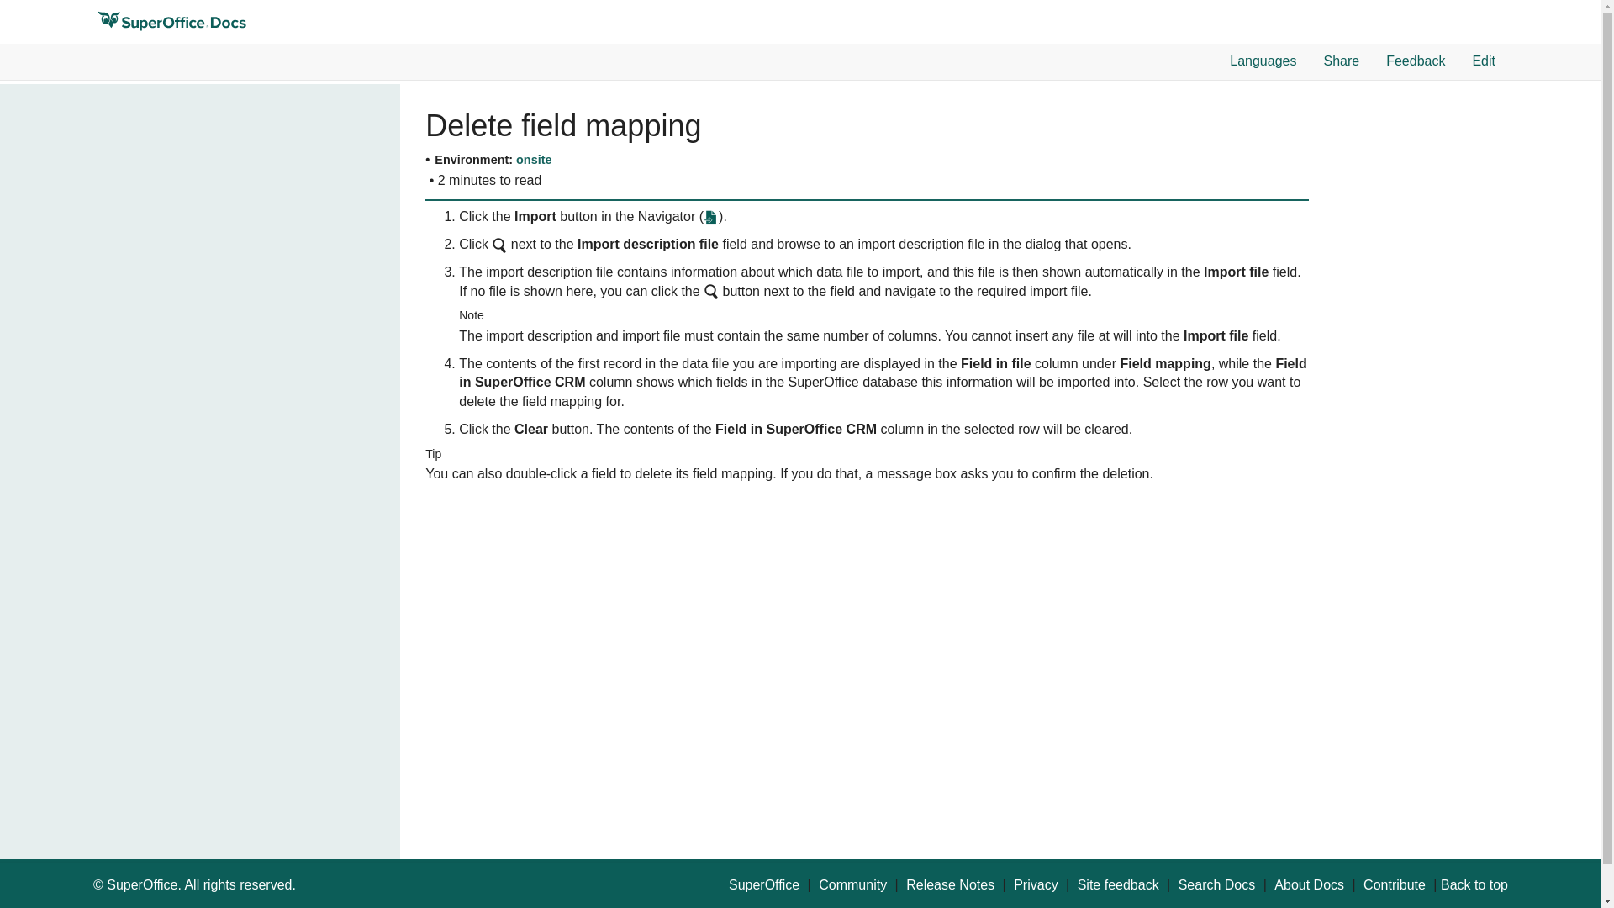 This screenshot has height=908, width=1614. I want to click on Site feedback, so click(1118, 885).